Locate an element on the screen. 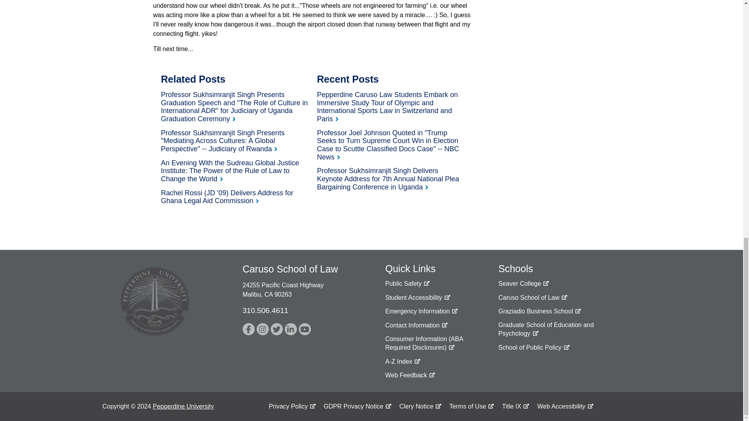  Link to External Site is located at coordinates (277, 329).